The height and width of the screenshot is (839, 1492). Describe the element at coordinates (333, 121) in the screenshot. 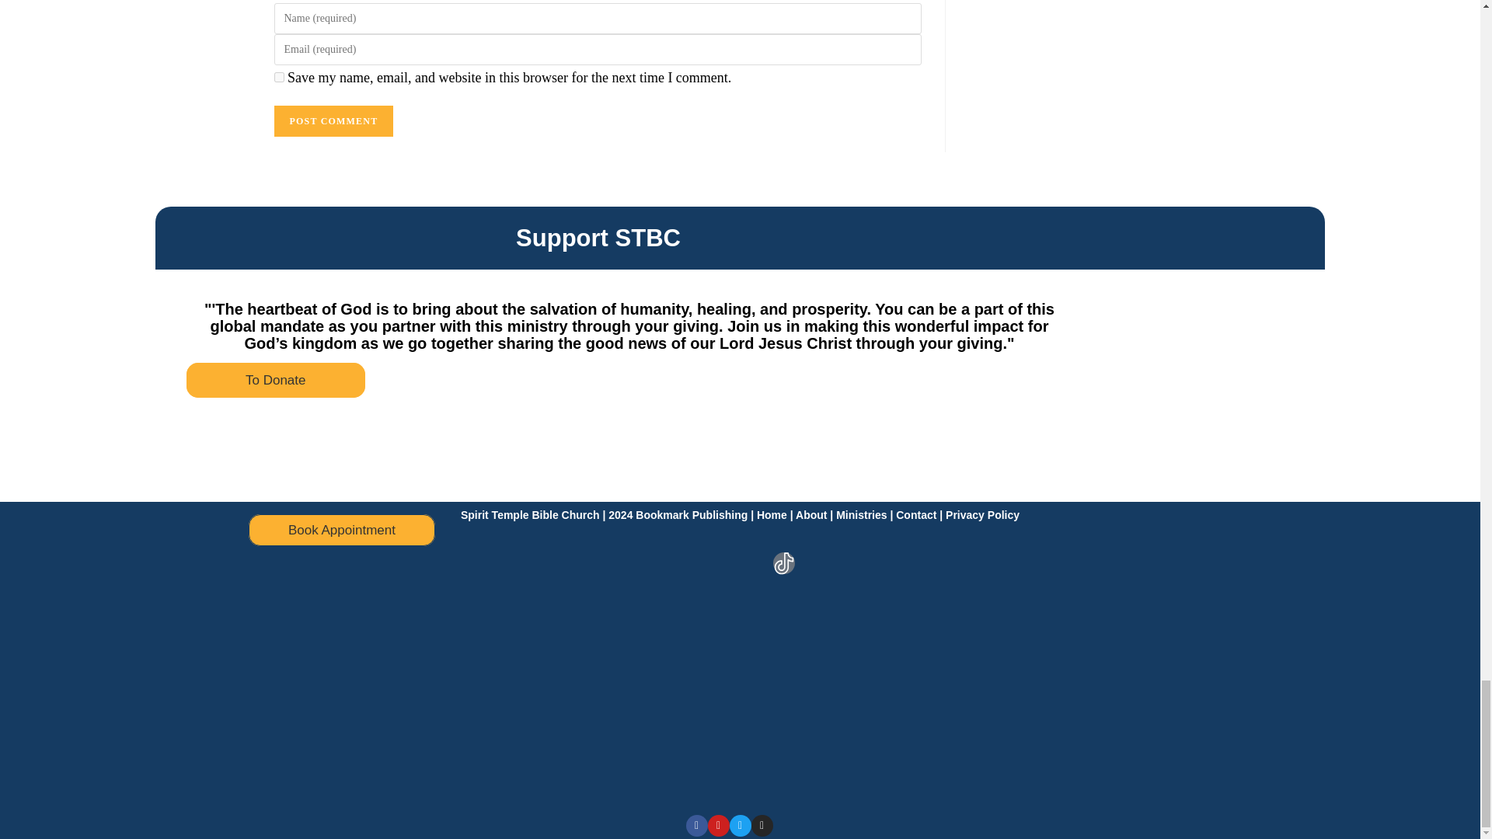

I see `Post Comment` at that location.